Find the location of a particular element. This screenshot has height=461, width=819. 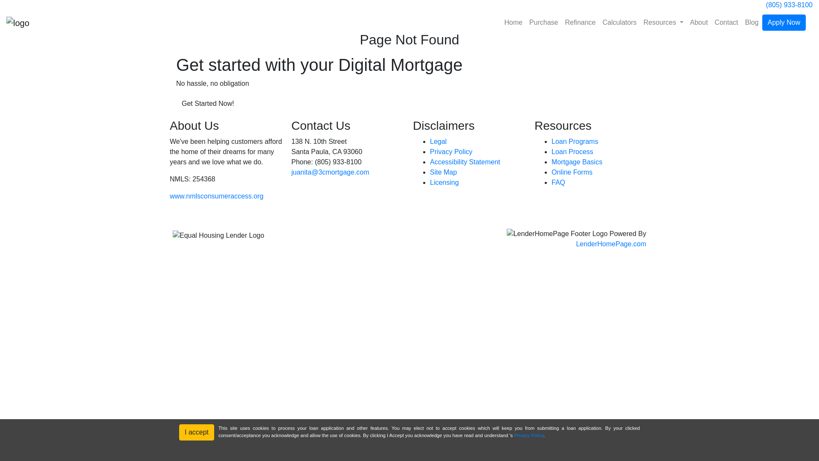

Privacy Policy is located at coordinates (529, 435).